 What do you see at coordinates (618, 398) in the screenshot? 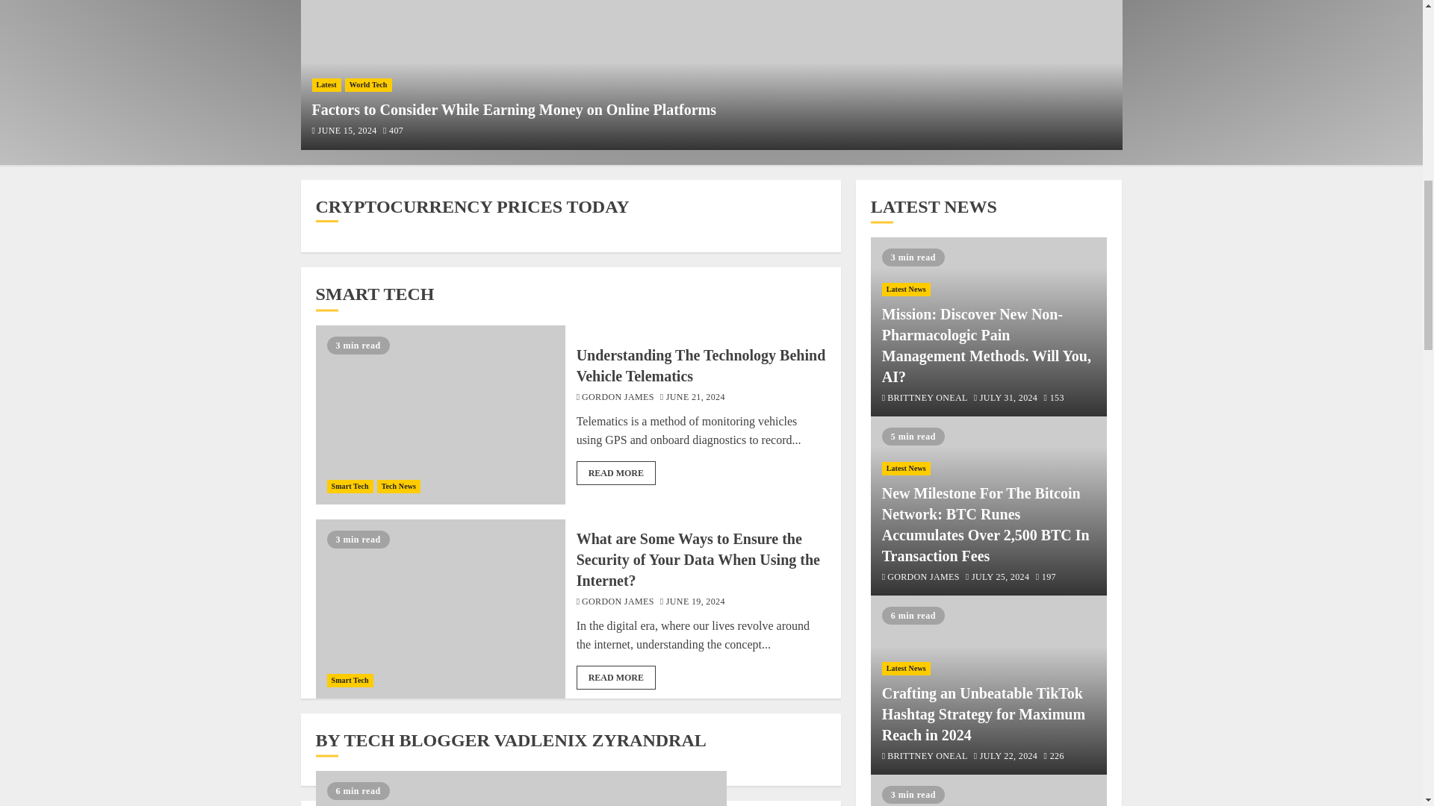
I see `GORDON JAMES` at bounding box center [618, 398].